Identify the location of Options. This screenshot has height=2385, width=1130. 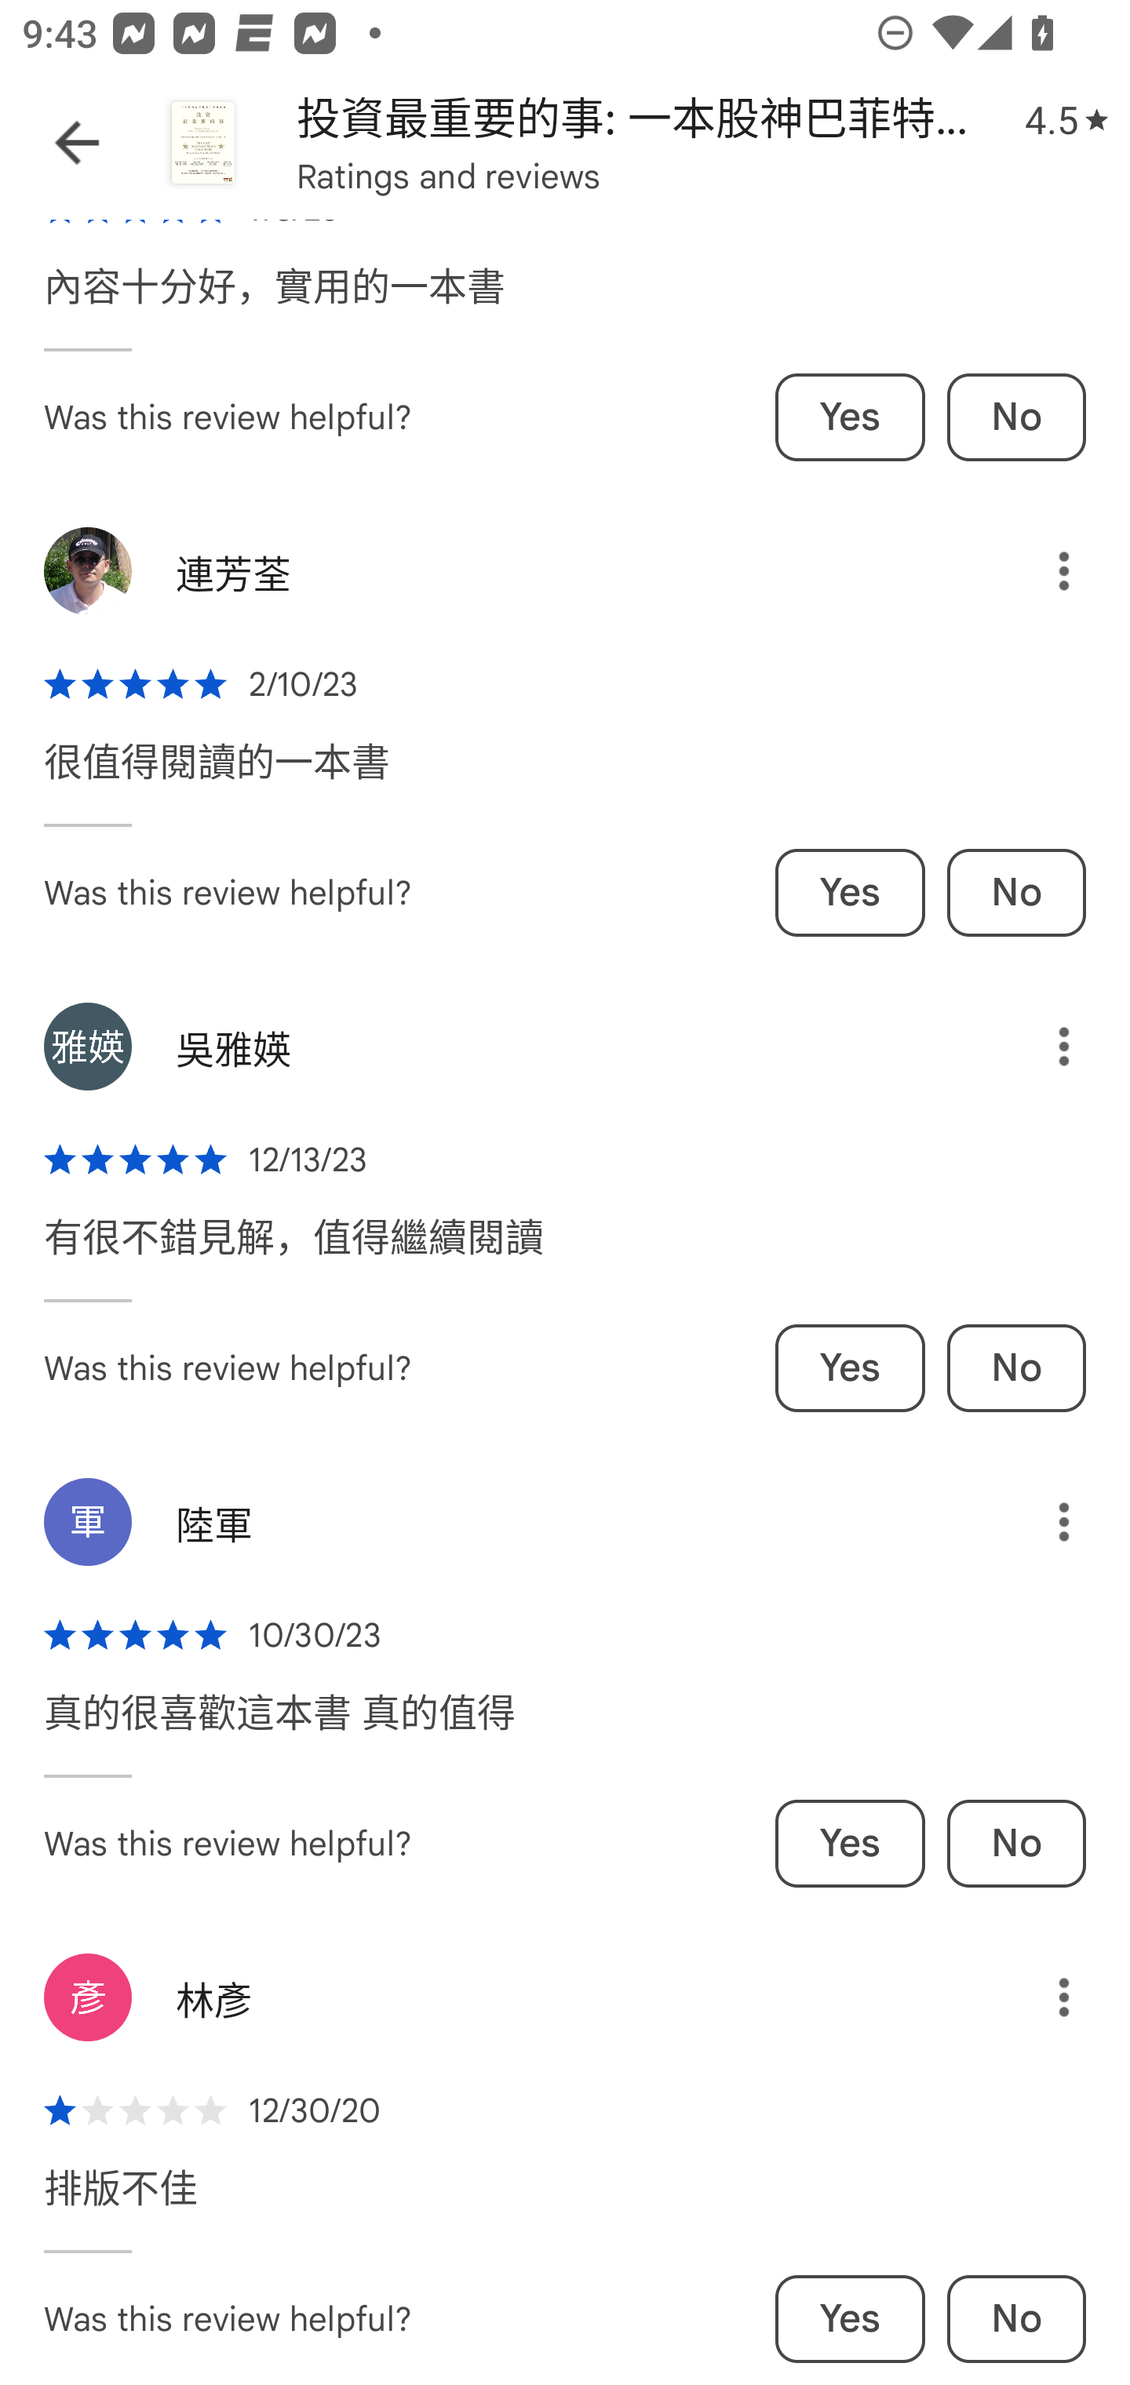
(1041, 1045).